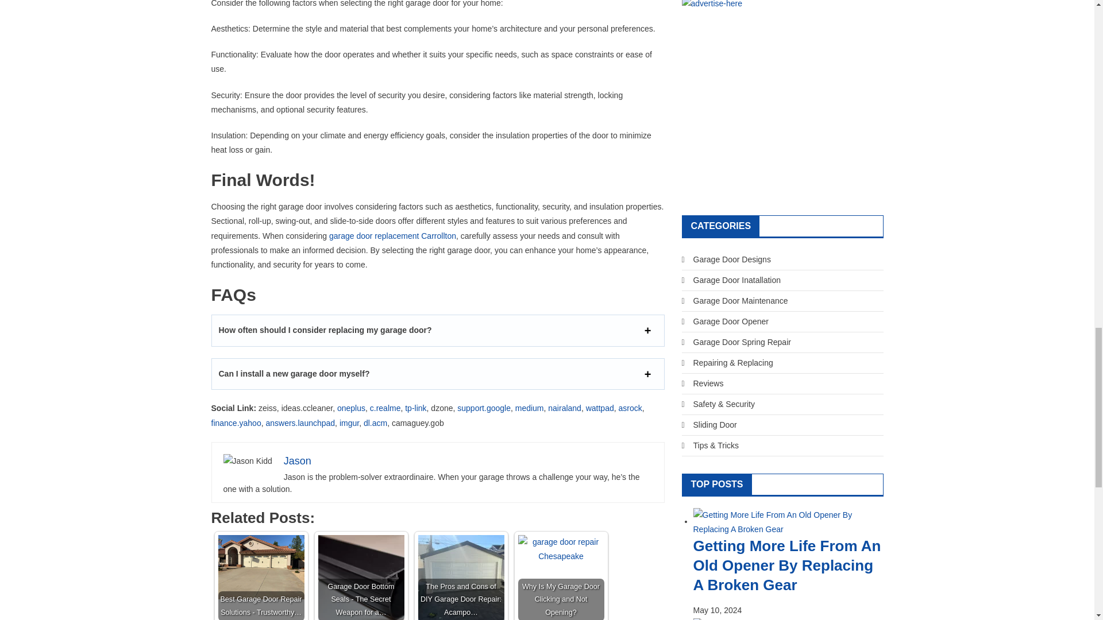 The image size is (1103, 620). Describe the element at coordinates (415, 408) in the screenshot. I see `tp-link` at that location.